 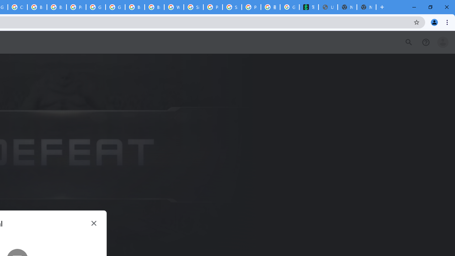 What do you see at coordinates (115, 7) in the screenshot?
I see `Google Cloud Platform` at bounding box center [115, 7].